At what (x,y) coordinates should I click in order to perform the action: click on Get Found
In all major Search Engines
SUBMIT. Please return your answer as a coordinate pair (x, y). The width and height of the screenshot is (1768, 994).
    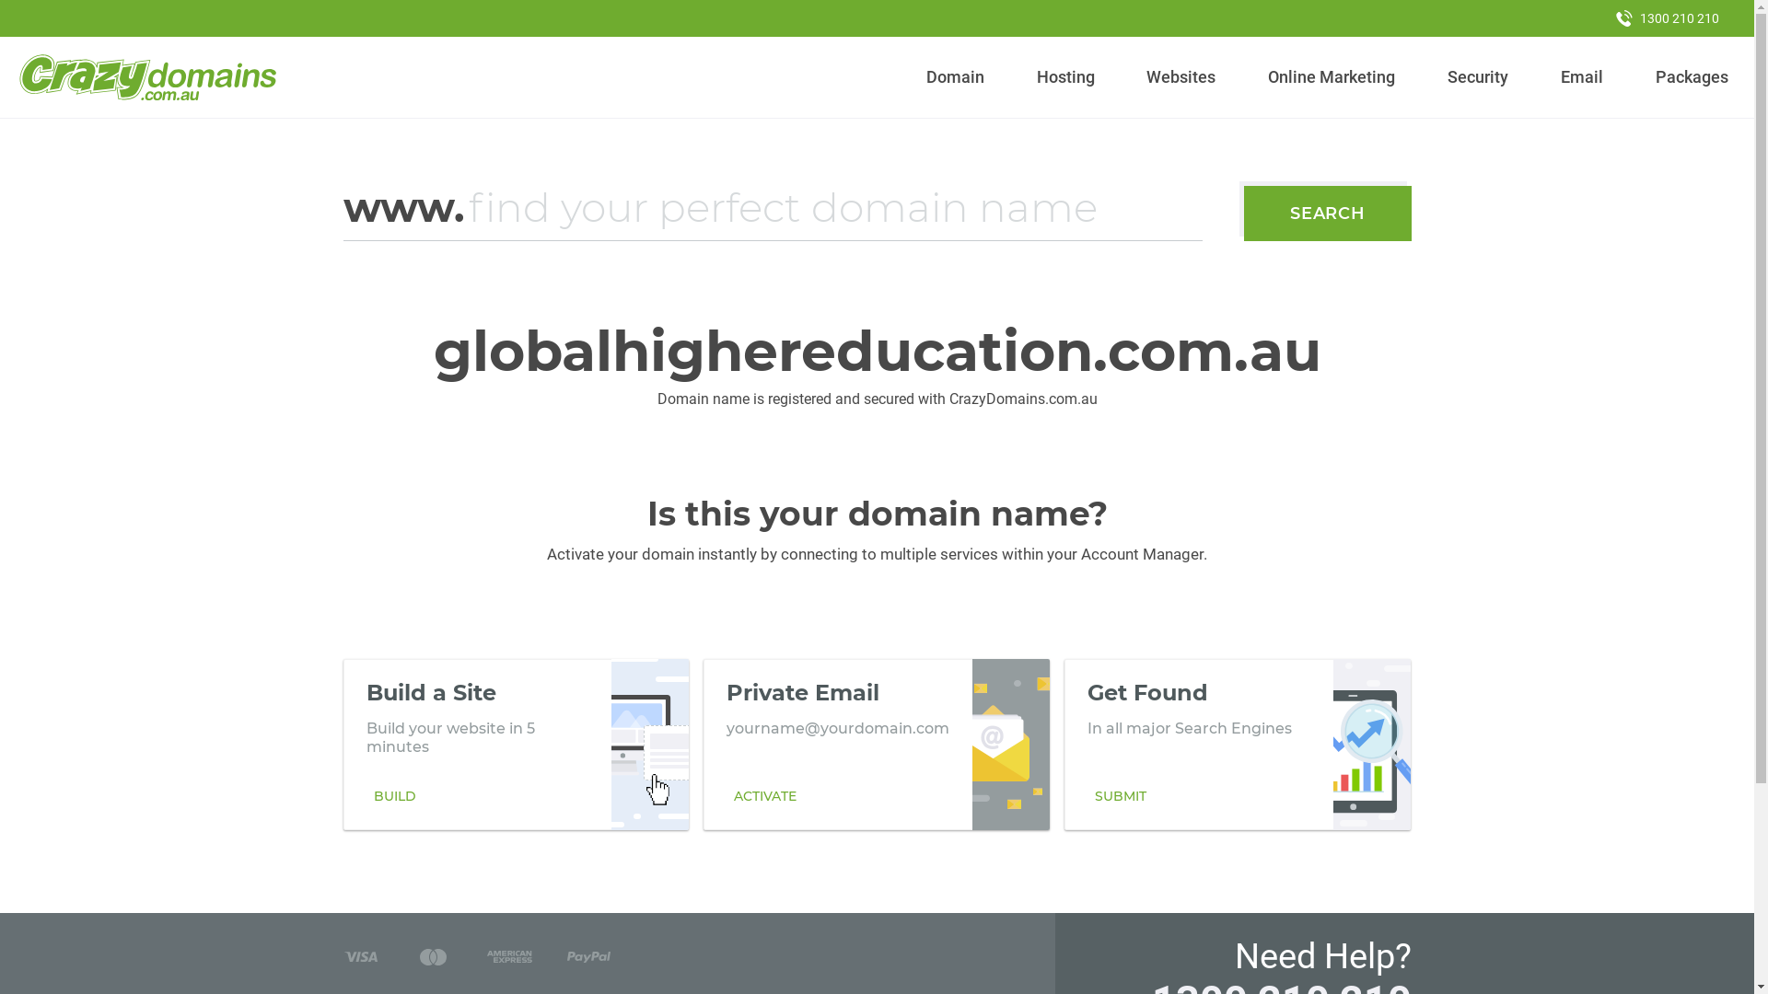
    Looking at the image, I should click on (1238, 745).